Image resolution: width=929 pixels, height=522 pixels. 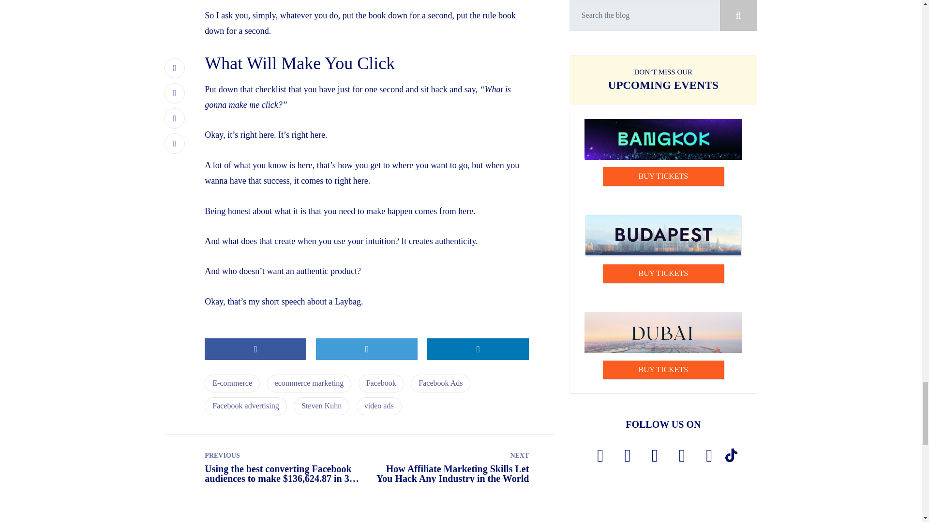 I want to click on Steven Kuhn, so click(x=321, y=406).